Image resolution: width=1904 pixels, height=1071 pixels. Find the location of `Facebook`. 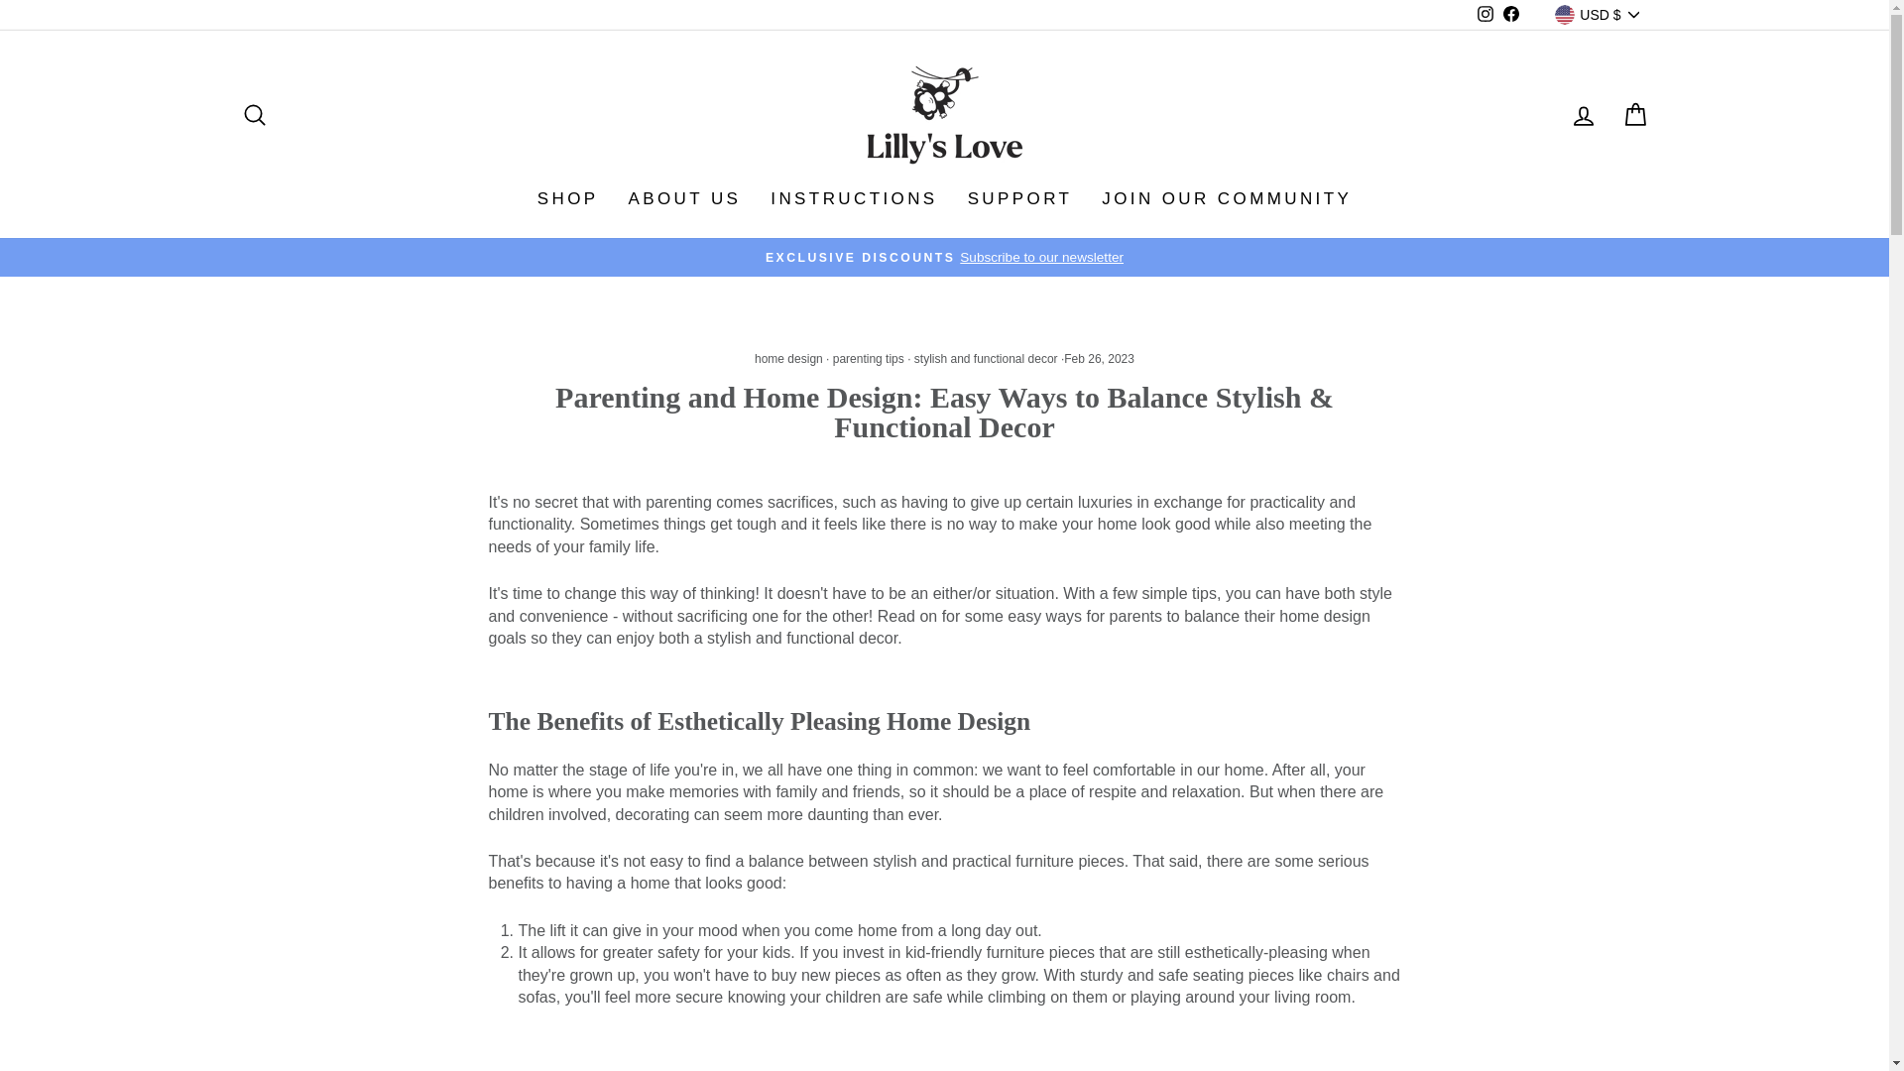

Facebook is located at coordinates (1511, 16).